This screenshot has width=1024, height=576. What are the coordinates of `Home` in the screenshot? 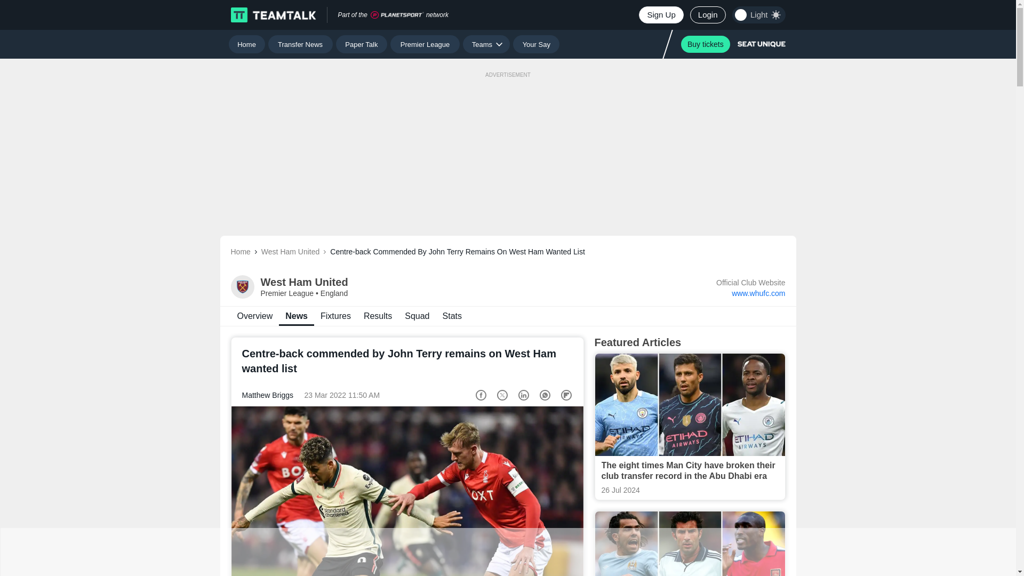 It's located at (246, 44).